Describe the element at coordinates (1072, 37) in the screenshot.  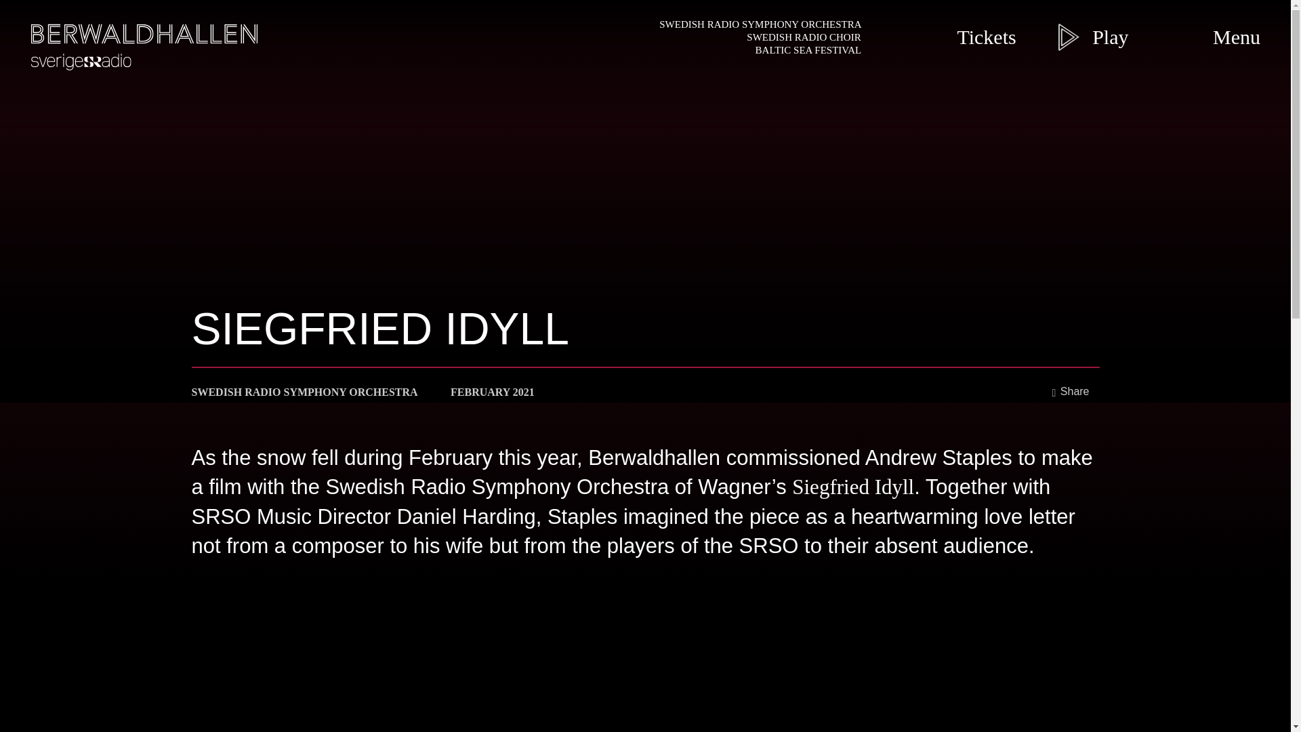
I see `play-menu Play` at that location.